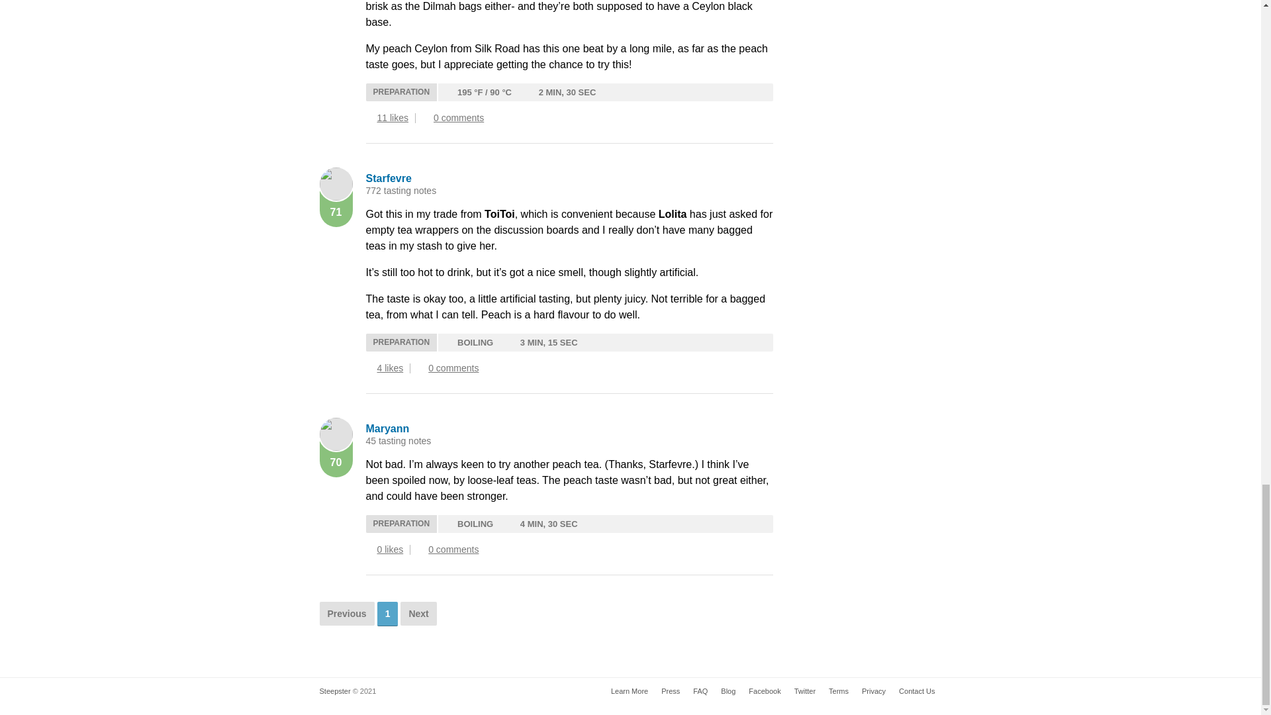 This screenshot has width=1271, height=715. Describe the element at coordinates (839, 691) in the screenshot. I see `Link to Terms of Use` at that location.